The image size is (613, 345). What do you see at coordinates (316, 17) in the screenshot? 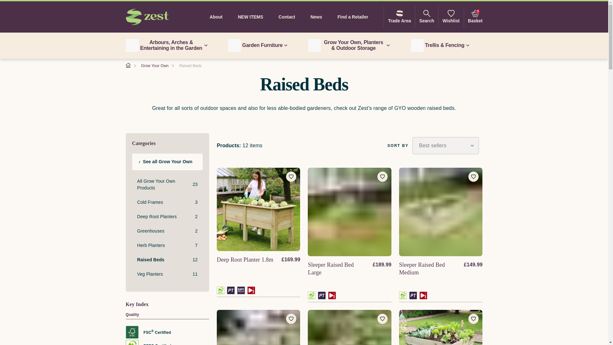
I see `News` at bounding box center [316, 17].